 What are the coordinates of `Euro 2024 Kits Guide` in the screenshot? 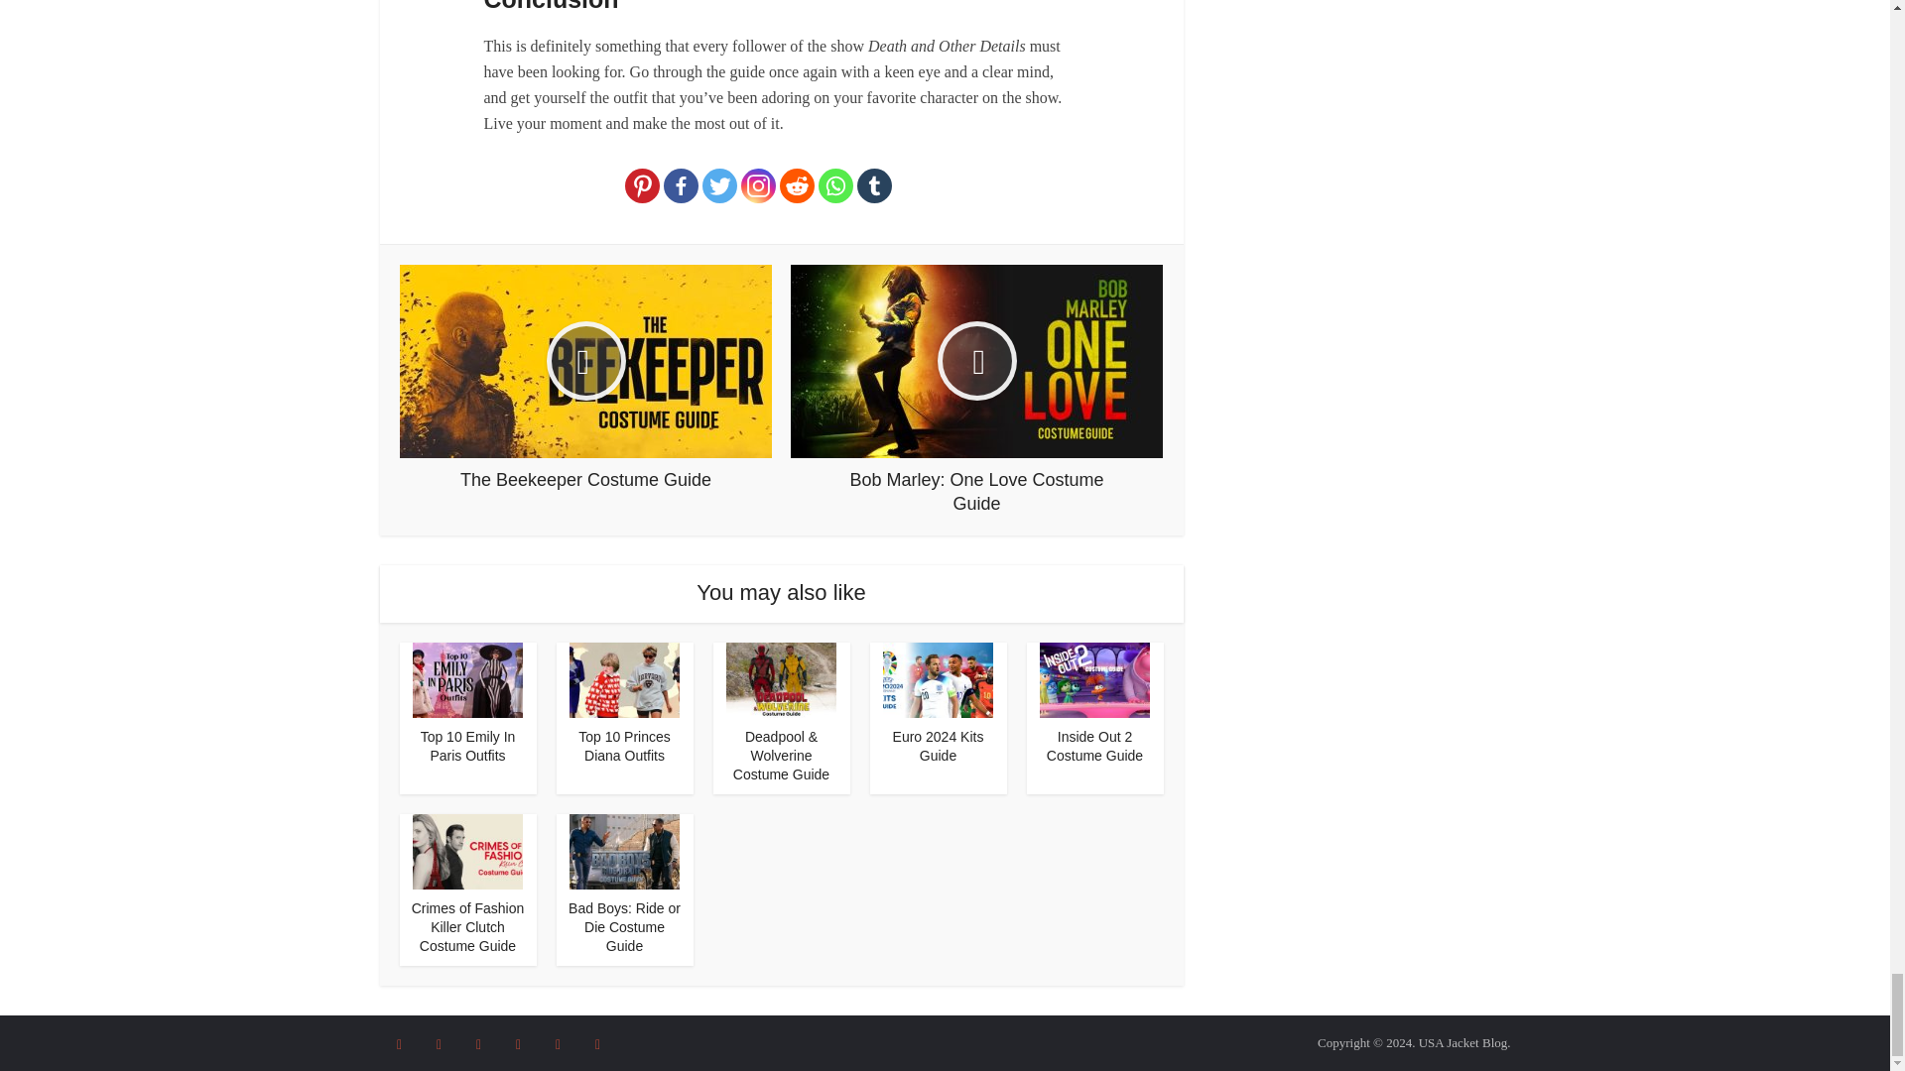 It's located at (939, 746).